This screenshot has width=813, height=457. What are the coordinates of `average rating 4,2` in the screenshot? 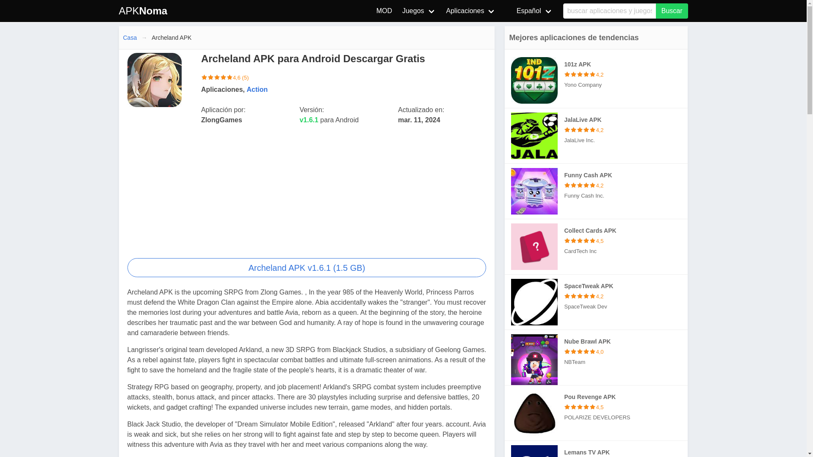 It's located at (580, 74).